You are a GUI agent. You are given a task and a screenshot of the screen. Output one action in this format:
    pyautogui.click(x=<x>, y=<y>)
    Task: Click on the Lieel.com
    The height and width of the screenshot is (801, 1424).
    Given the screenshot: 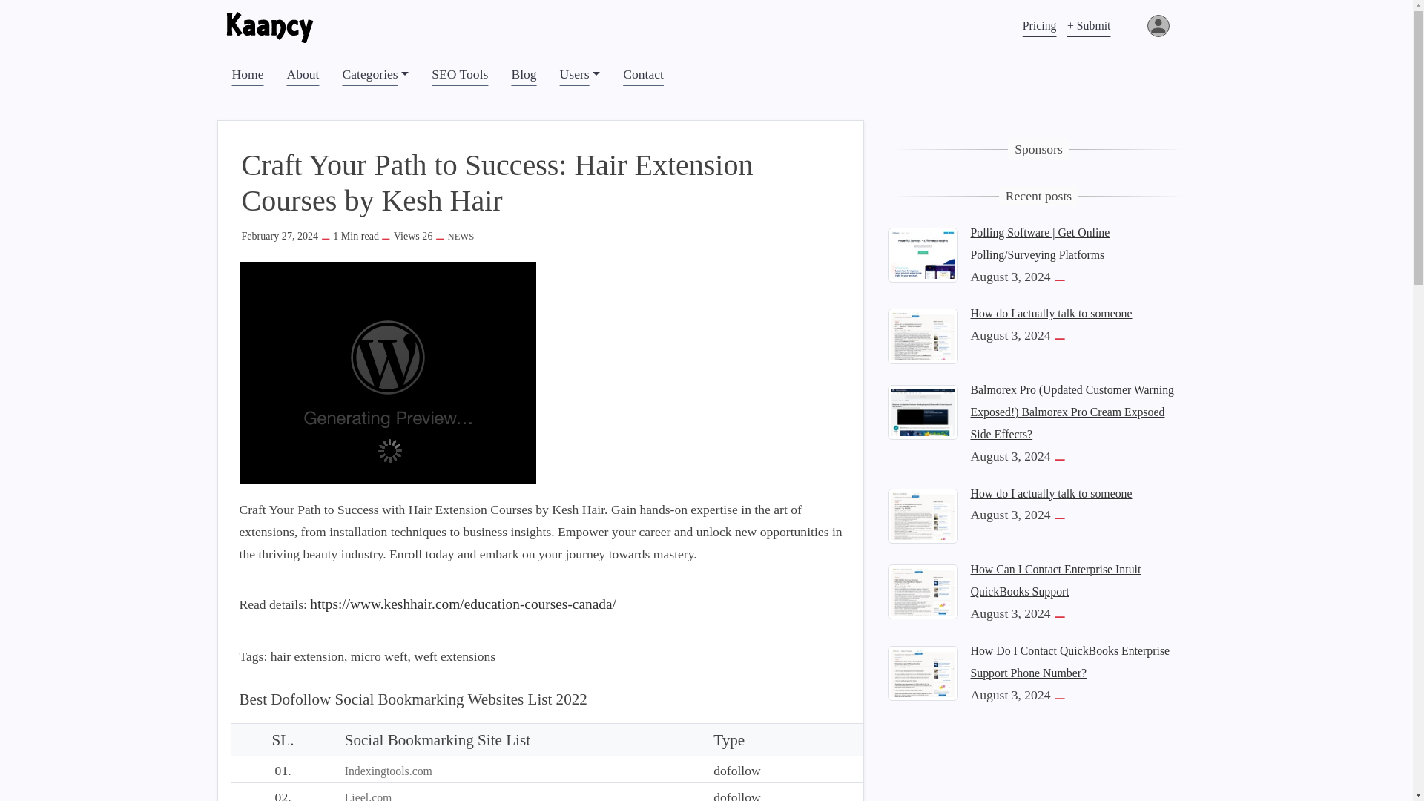 What is the action you would take?
    pyautogui.click(x=368, y=797)
    